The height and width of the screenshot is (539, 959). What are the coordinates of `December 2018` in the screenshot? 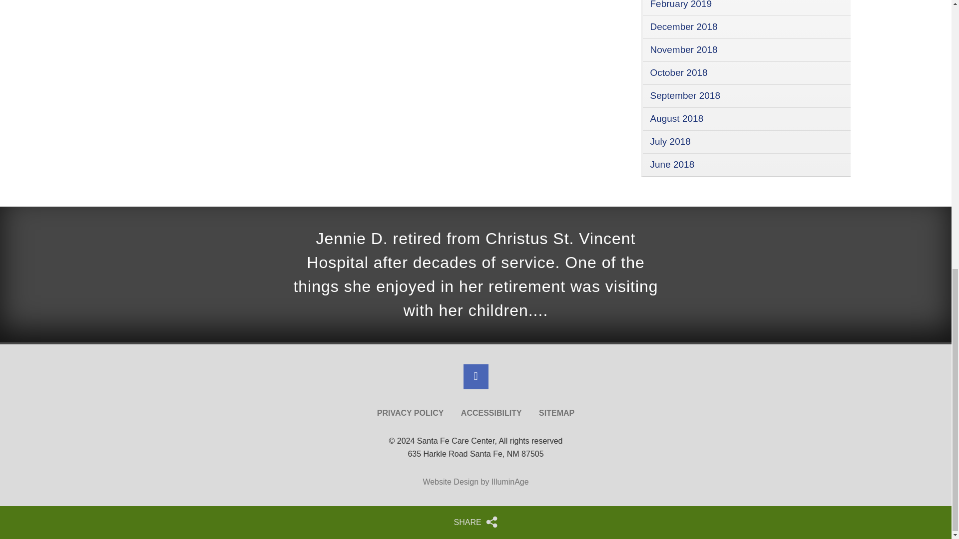 It's located at (683, 26).